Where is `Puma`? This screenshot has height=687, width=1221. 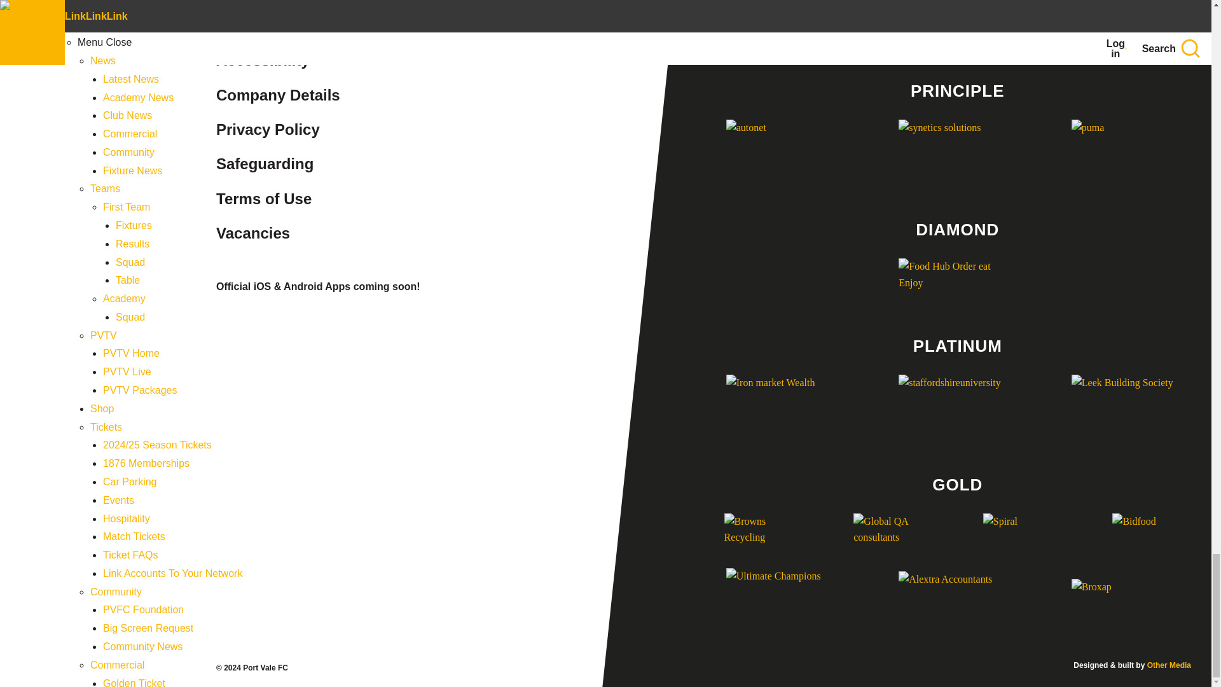 Puma is located at coordinates (1131, 152).